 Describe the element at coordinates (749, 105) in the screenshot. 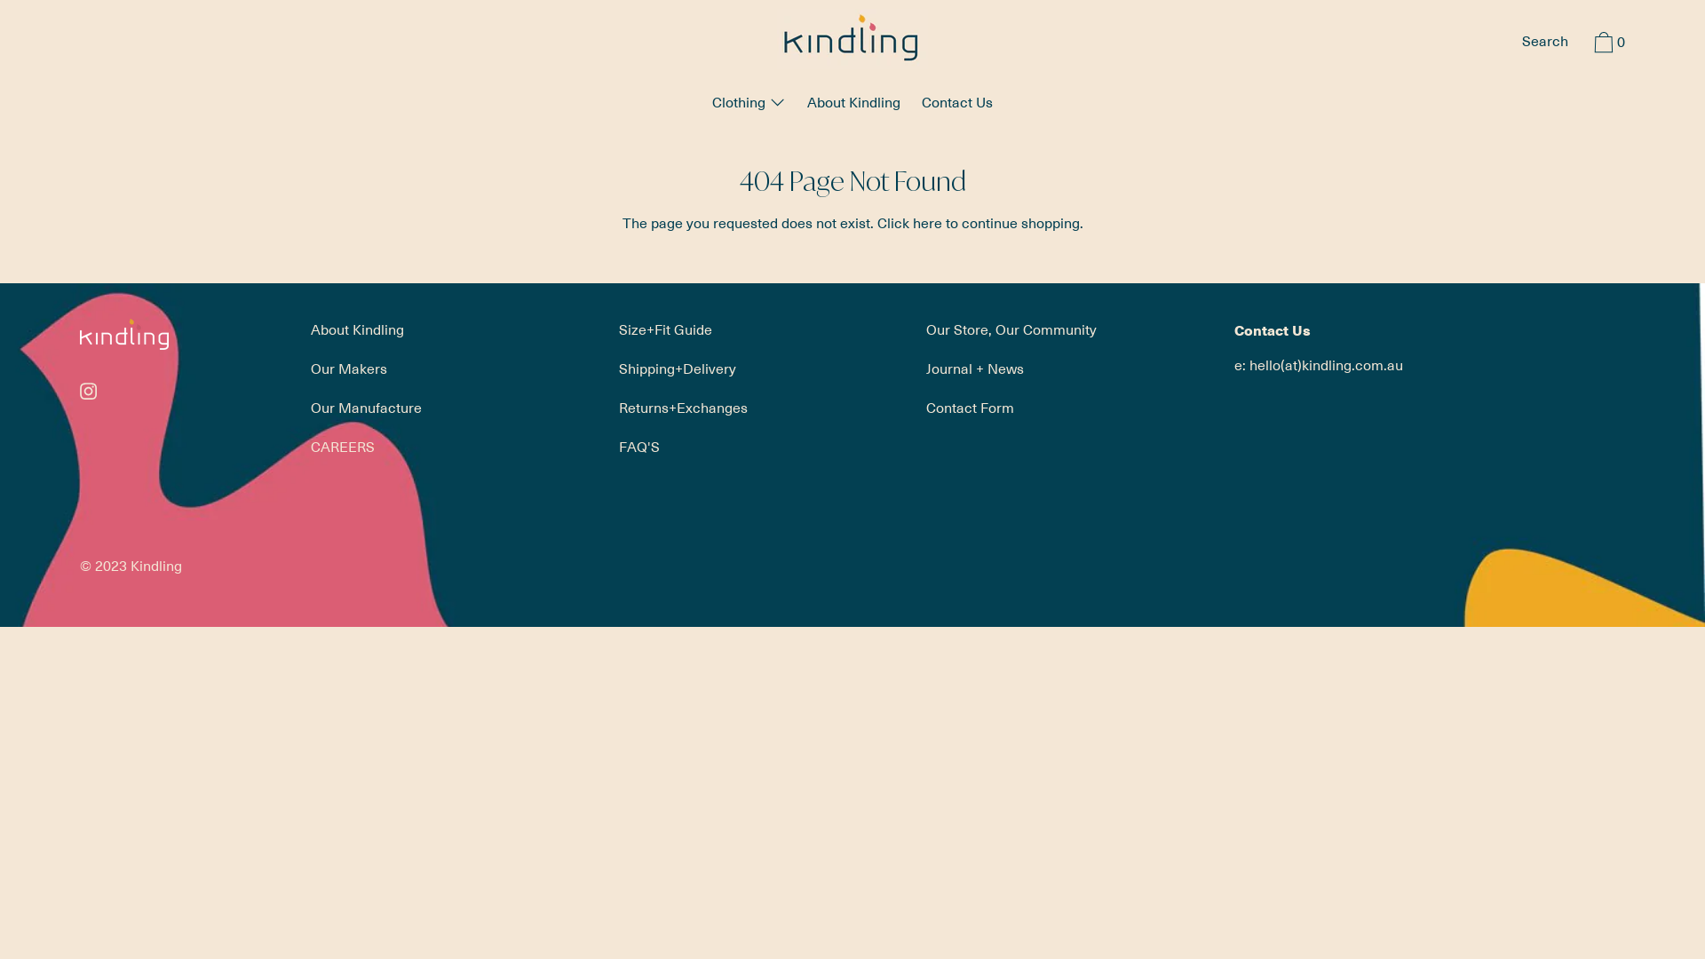

I see `Clothing` at that location.